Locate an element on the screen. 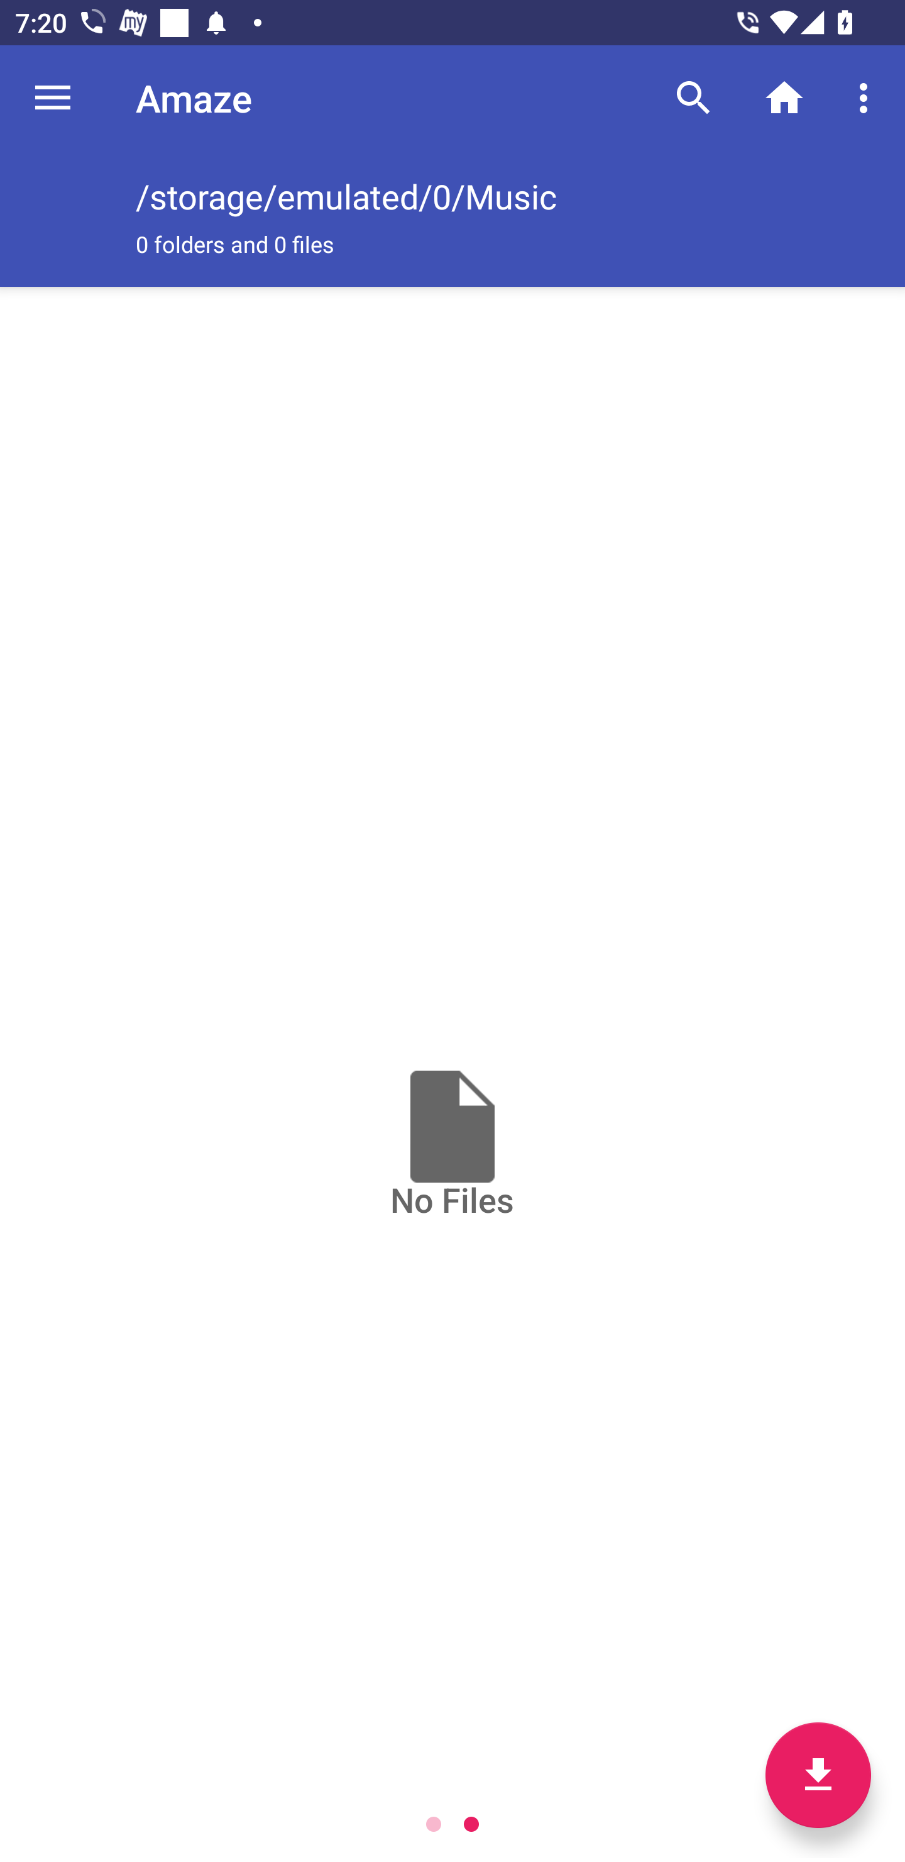 The height and width of the screenshot is (1862, 905). Search is located at coordinates (694, 97).